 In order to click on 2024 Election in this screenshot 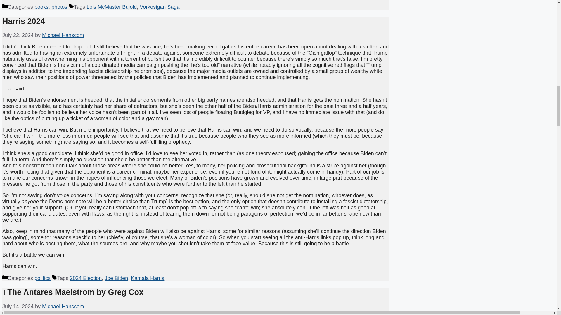, I will do `click(85, 278)`.